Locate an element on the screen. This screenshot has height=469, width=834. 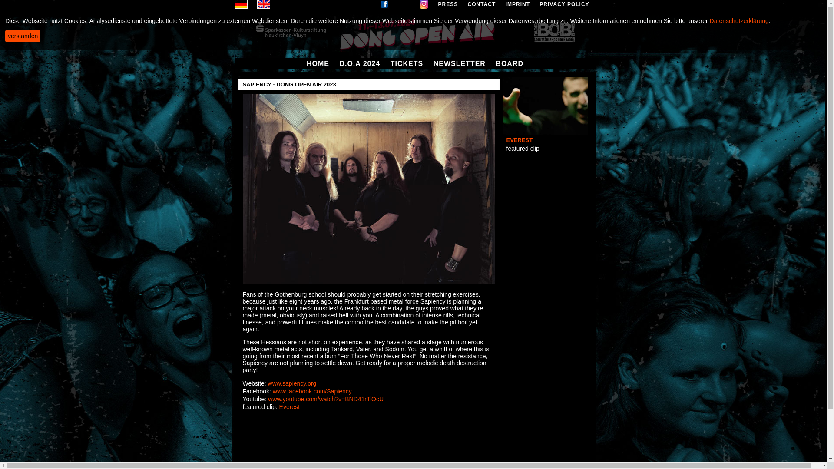
D.O.A 2024 is located at coordinates (360, 63).